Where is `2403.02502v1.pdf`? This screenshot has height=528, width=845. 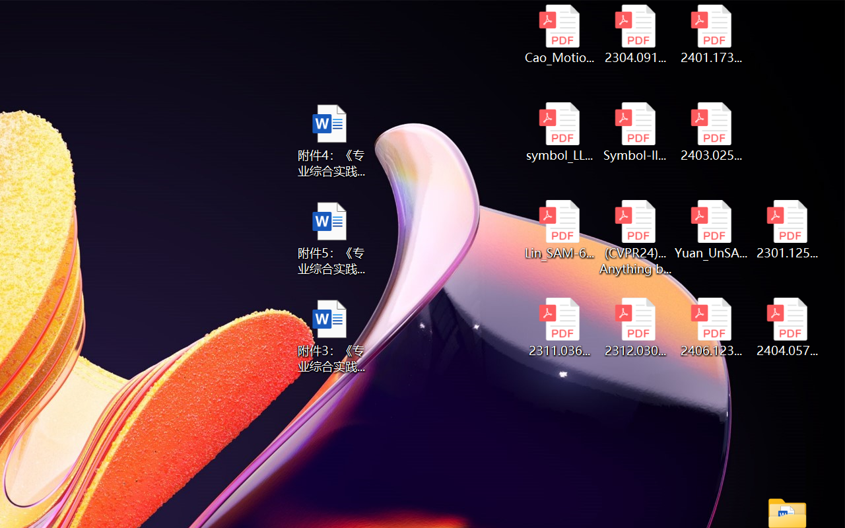
2403.02502v1.pdf is located at coordinates (712, 132).